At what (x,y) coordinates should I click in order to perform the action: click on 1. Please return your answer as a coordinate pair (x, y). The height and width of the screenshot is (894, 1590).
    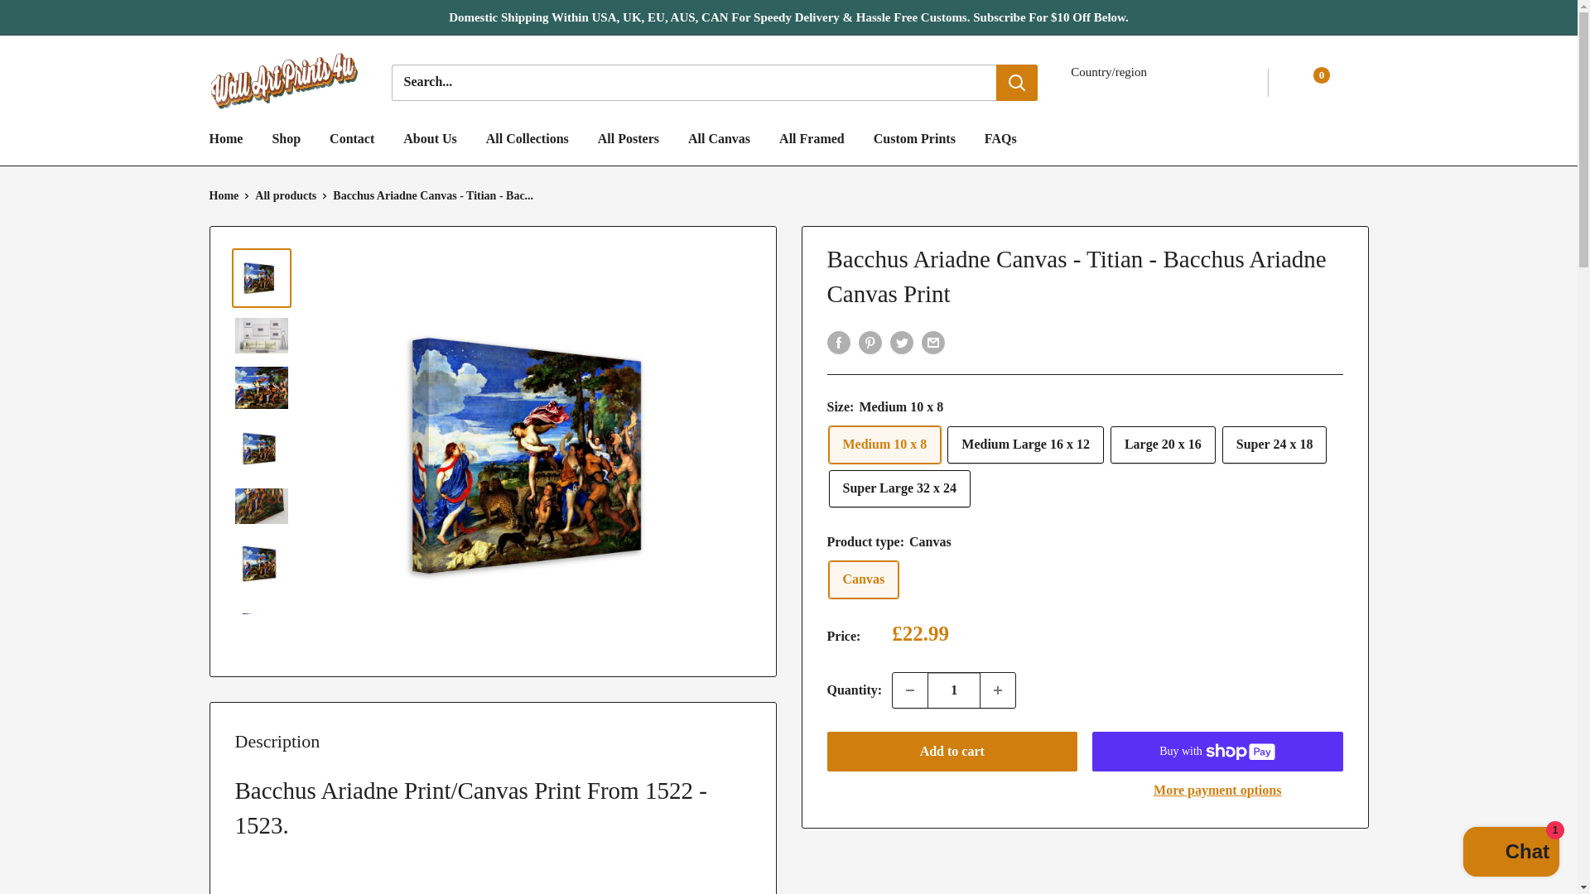
    Looking at the image, I should click on (954, 690).